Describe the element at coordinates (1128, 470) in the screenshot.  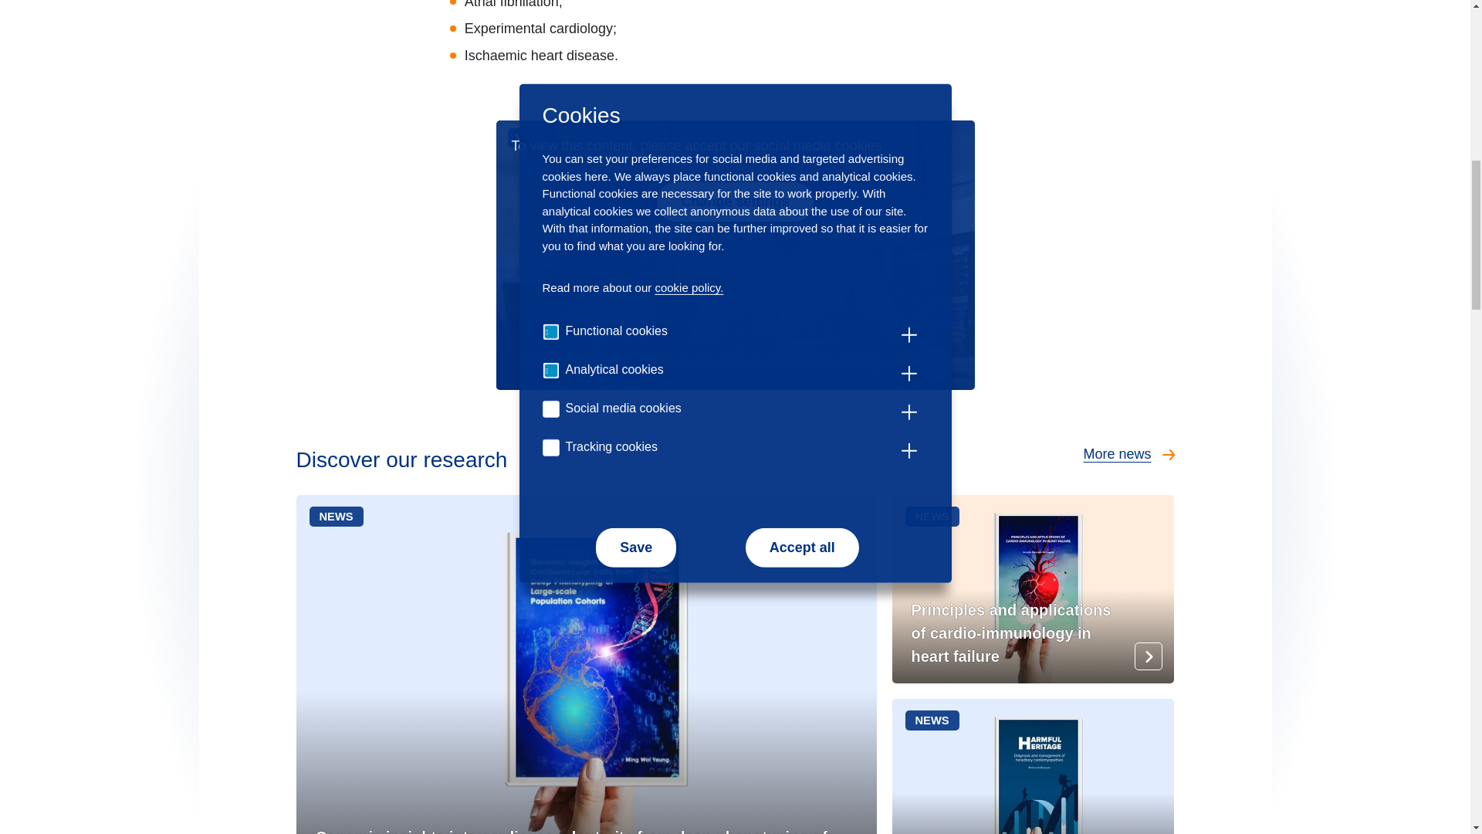
I see `Change settings` at that location.